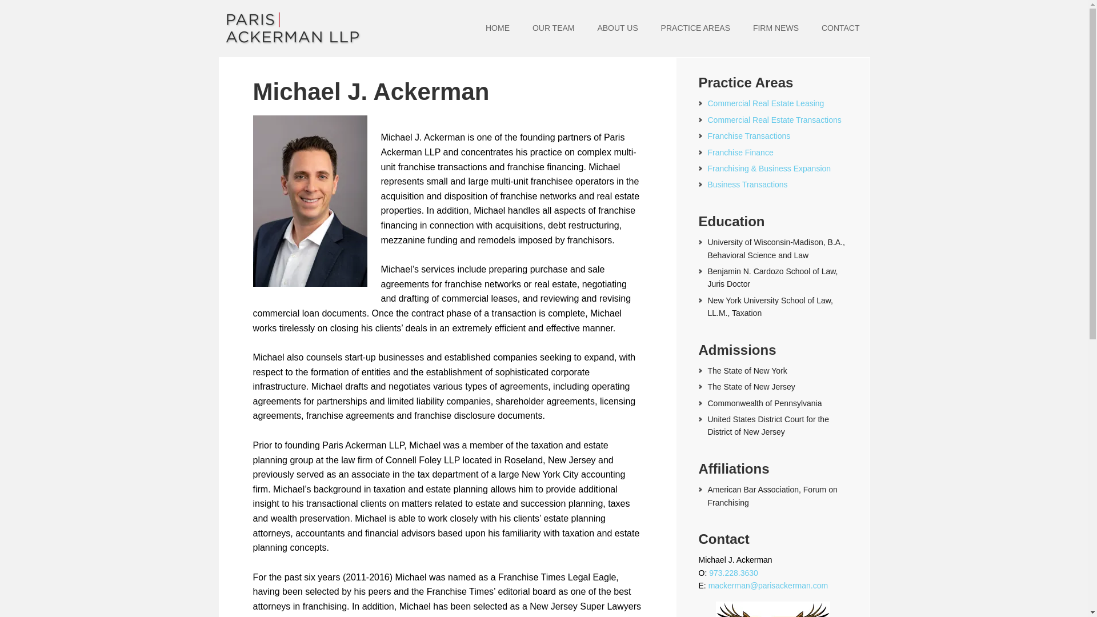 The image size is (1097, 617). What do you see at coordinates (740, 153) in the screenshot?
I see `Franchise Finance` at bounding box center [740, 153].